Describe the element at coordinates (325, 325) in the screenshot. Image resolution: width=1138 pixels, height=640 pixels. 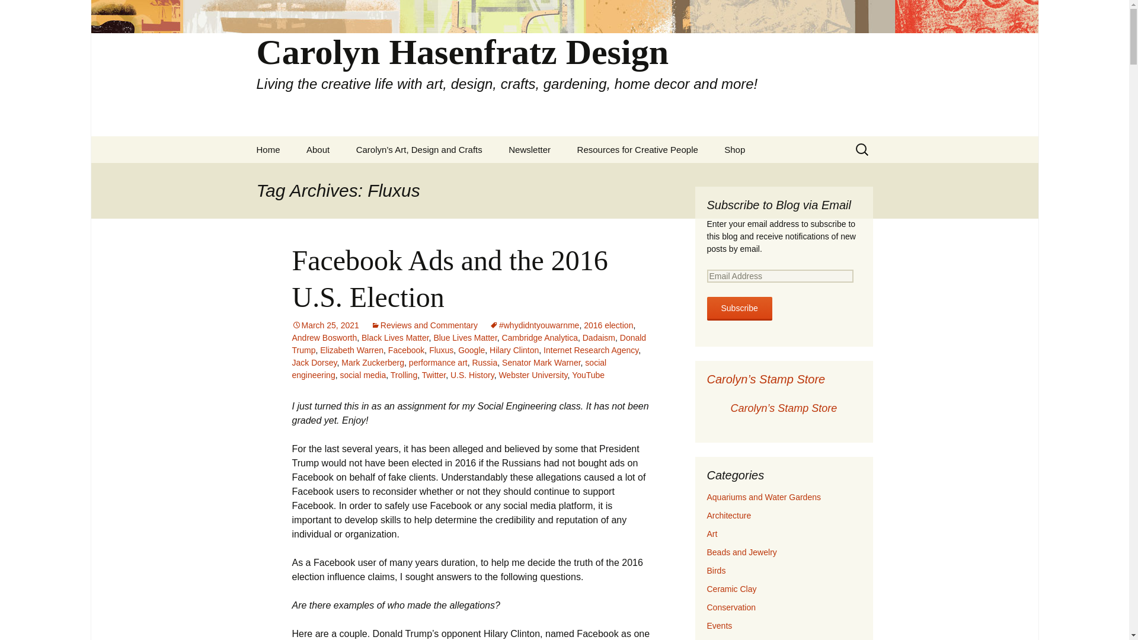
I see `Permalink to Facebook Ads and the 2016 U.S. Election` at that location.